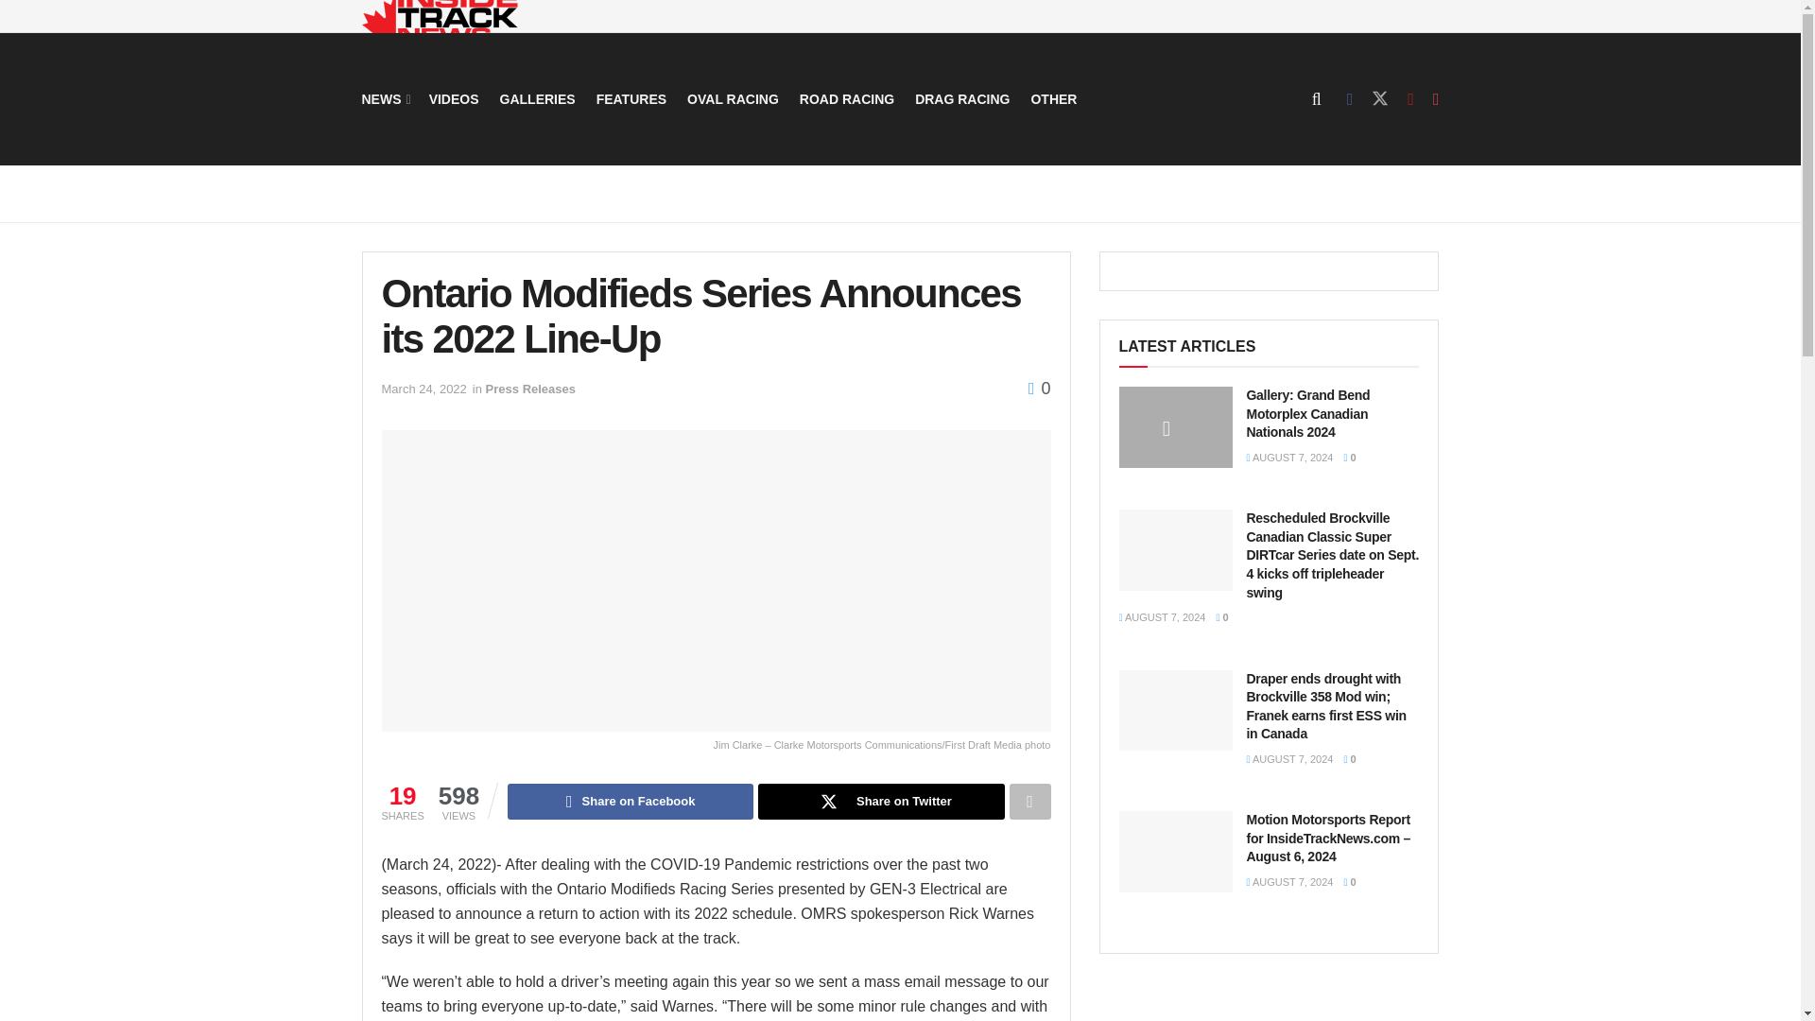  Describe the element at coordinates (961, 98) in the screenshot. I see `DRAG RACING` at that location.